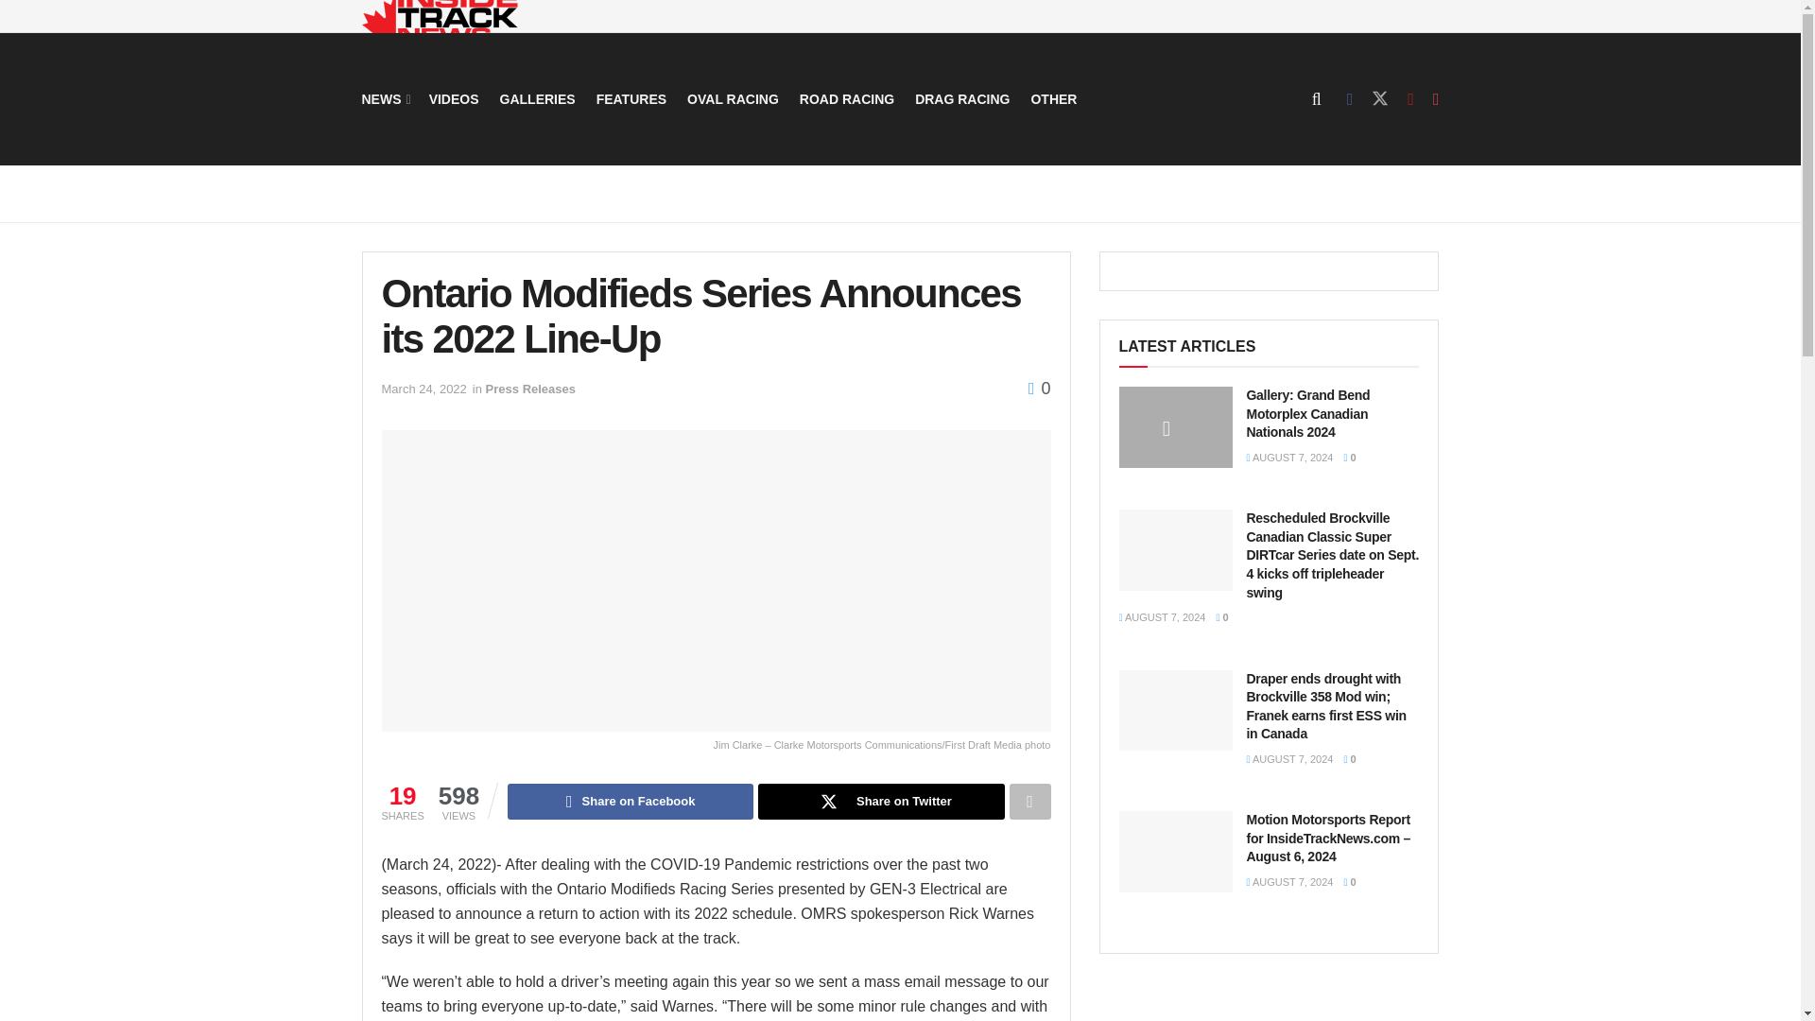  Describe the element at coordinates (961, 98) in the screenshot. I see `DRAG RACING` at that location.